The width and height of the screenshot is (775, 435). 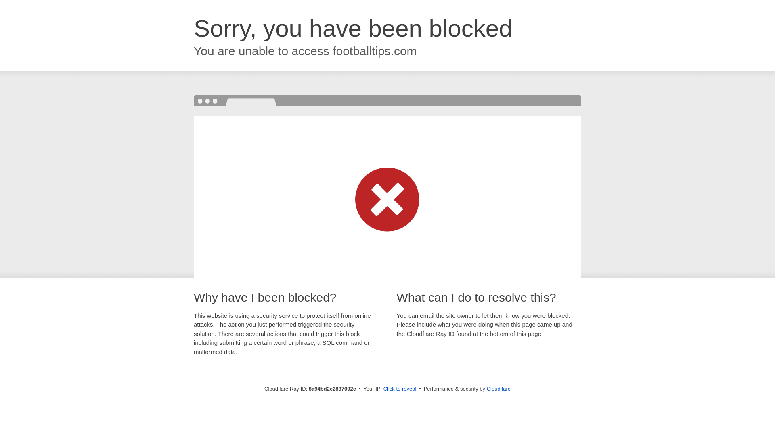 I want to click on Click to reveal, so click(x=400, y=389).